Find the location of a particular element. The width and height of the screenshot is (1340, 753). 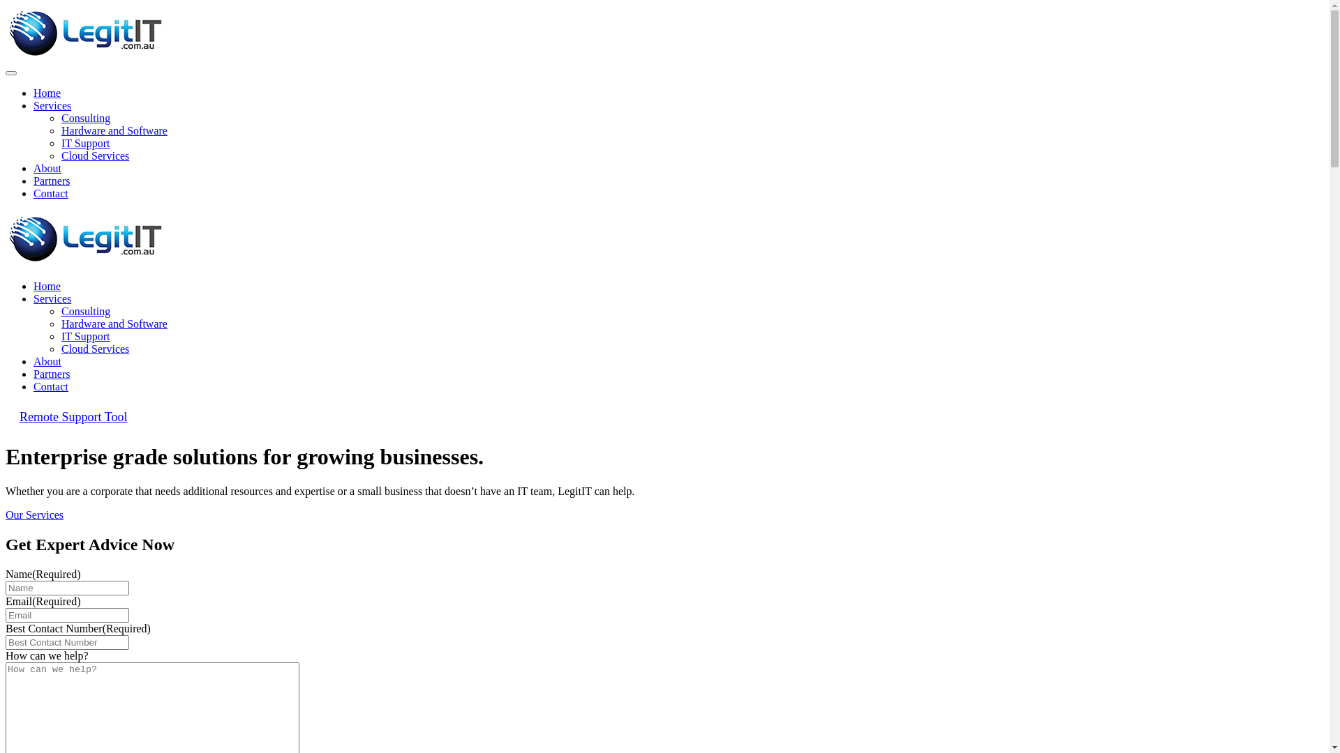

Consulting is located at coordinates (86, 311).